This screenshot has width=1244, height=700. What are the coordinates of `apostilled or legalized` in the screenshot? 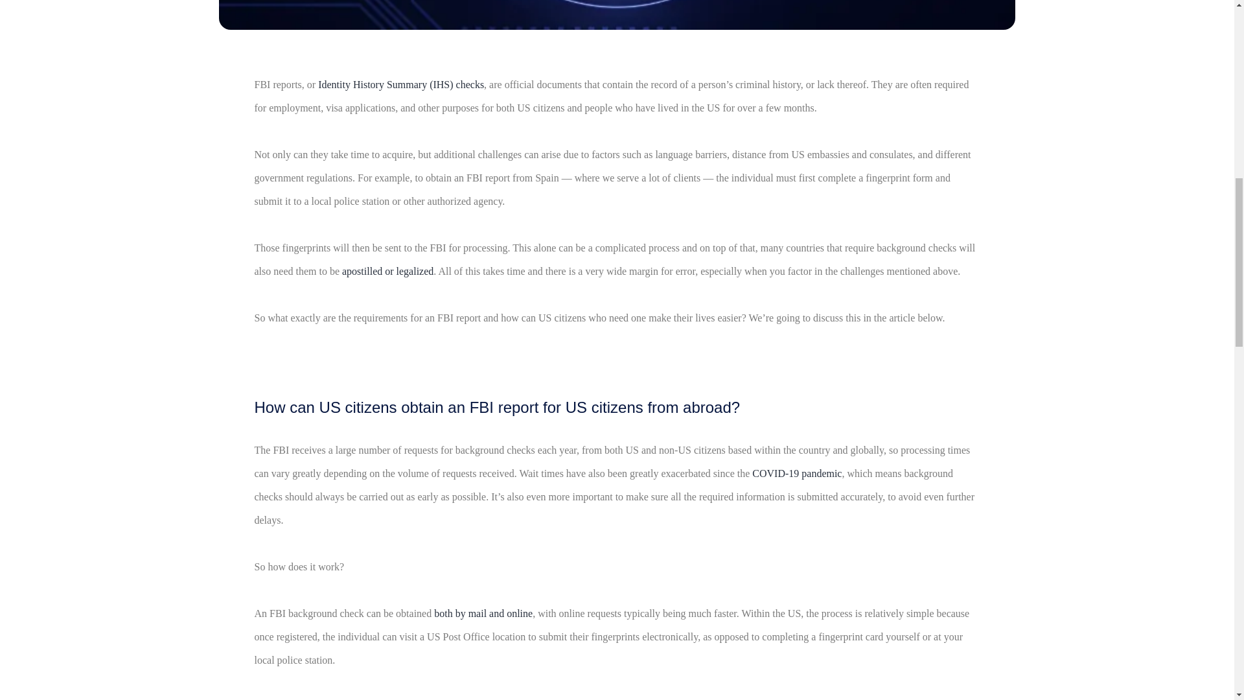 It's located at (387, 271).